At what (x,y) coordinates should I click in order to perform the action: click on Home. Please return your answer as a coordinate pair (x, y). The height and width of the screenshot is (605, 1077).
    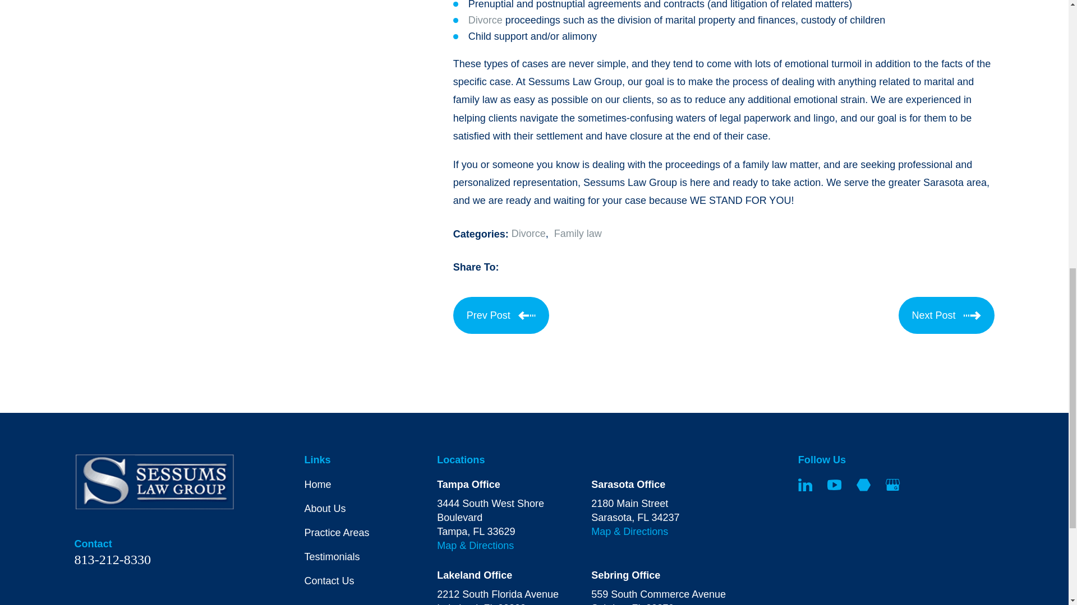
    Looking at the image, I should click on (155, 482).